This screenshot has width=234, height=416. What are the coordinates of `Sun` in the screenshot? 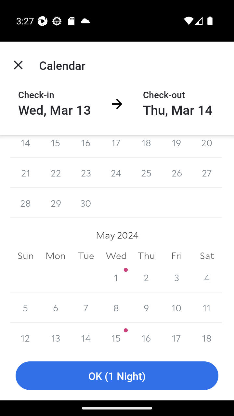 It's located at (25, 255).